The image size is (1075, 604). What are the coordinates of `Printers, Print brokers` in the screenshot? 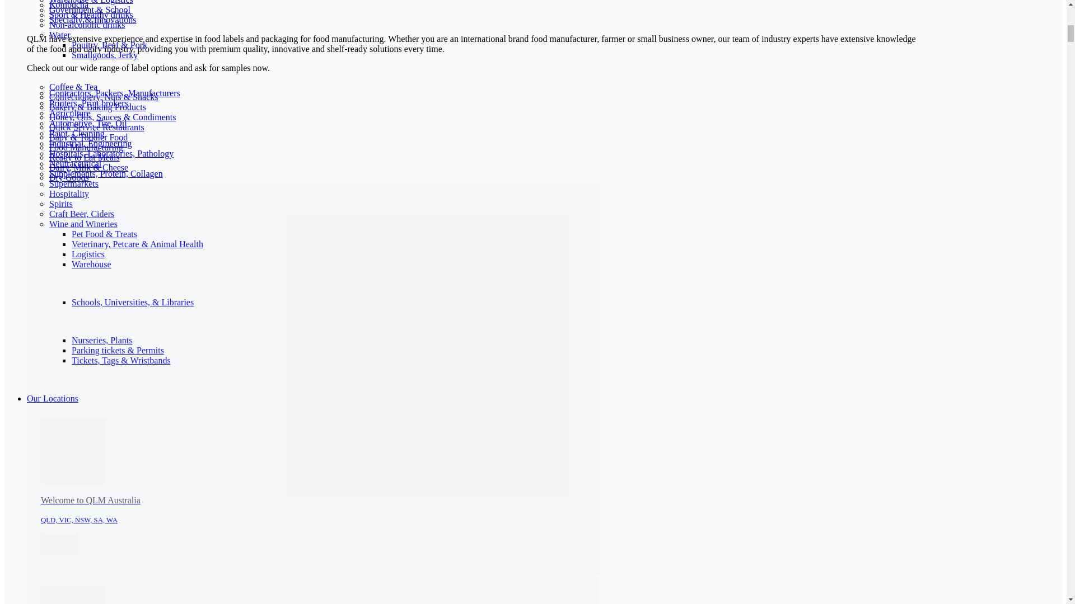 It's located at (88, 103).